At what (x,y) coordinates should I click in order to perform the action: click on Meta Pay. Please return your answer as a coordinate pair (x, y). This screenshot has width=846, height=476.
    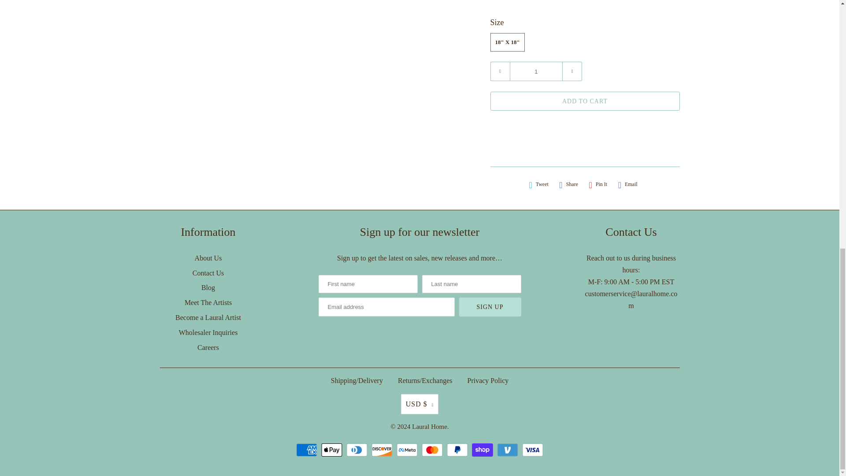
    Looking at the image, I should click on (408, 450).